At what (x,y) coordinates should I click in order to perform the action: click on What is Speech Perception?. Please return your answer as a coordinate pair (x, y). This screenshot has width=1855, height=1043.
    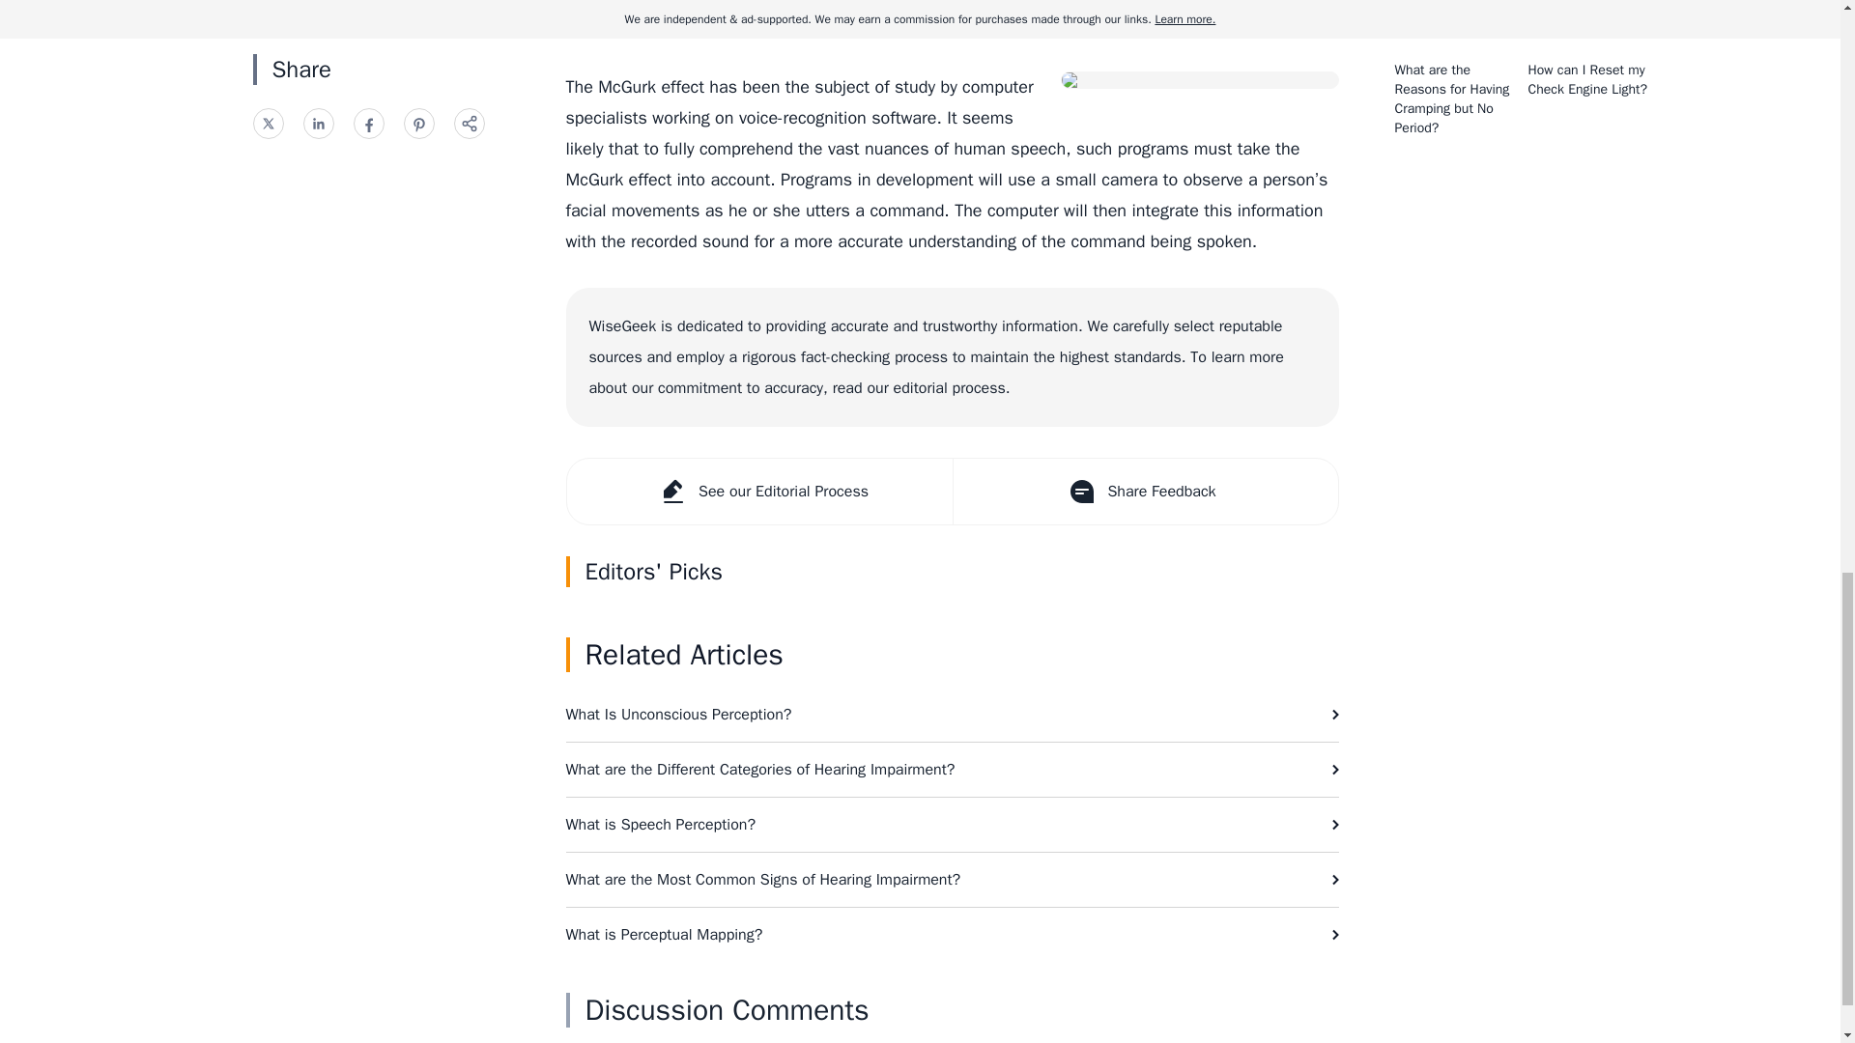
    Looking at the image, I should click on (953, 825).